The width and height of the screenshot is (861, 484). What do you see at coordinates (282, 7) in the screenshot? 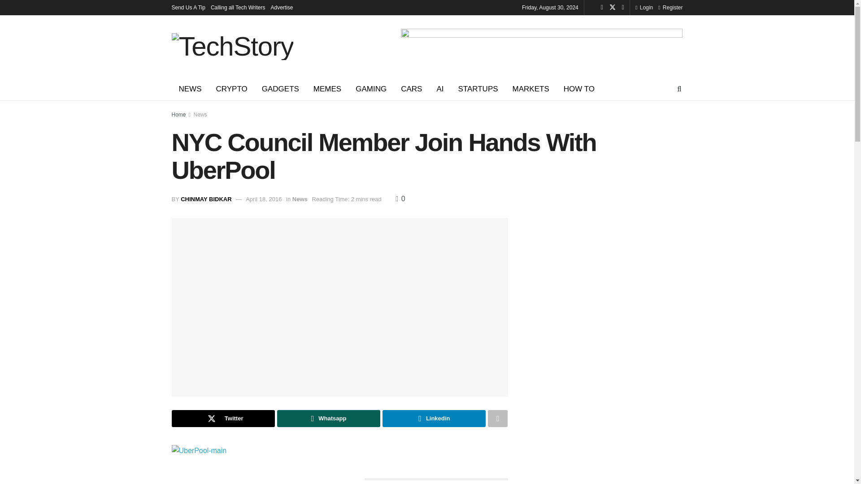
I see `Advertise` at bounding box center [282, 7].